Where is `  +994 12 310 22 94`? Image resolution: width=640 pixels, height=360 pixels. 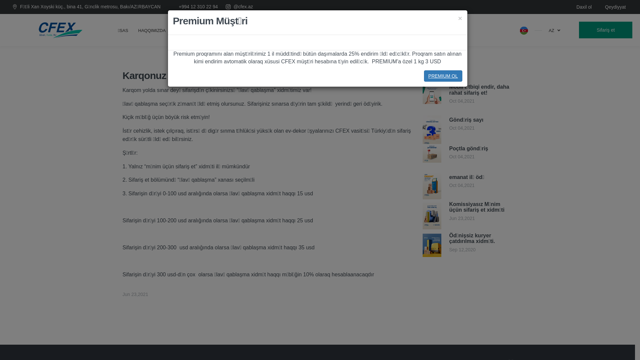   +994 12 310 22 94 is located at coordinates (197, 7).